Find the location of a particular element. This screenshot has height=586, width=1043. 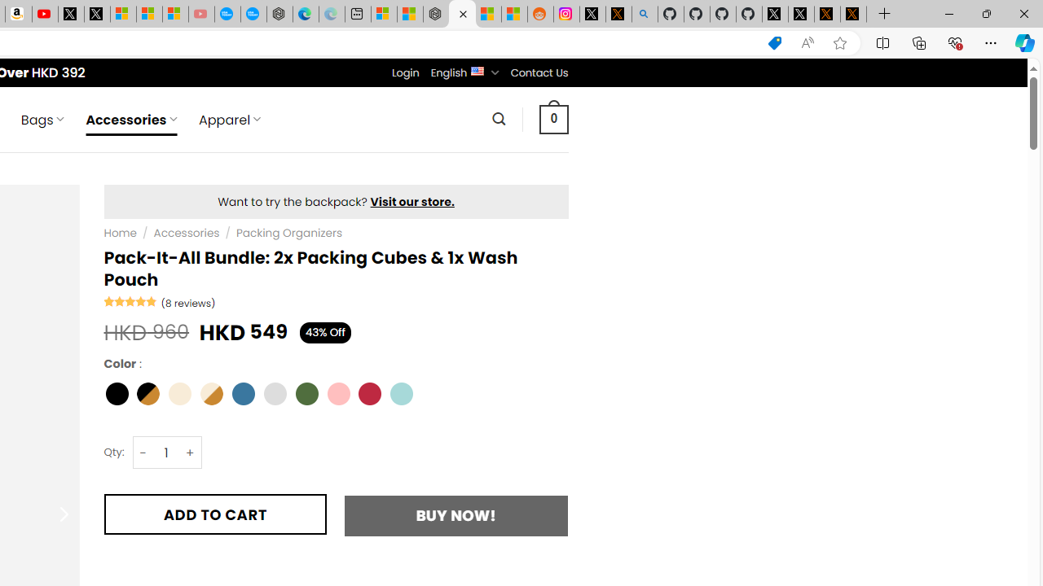

- is located at coordinates (143, 453).